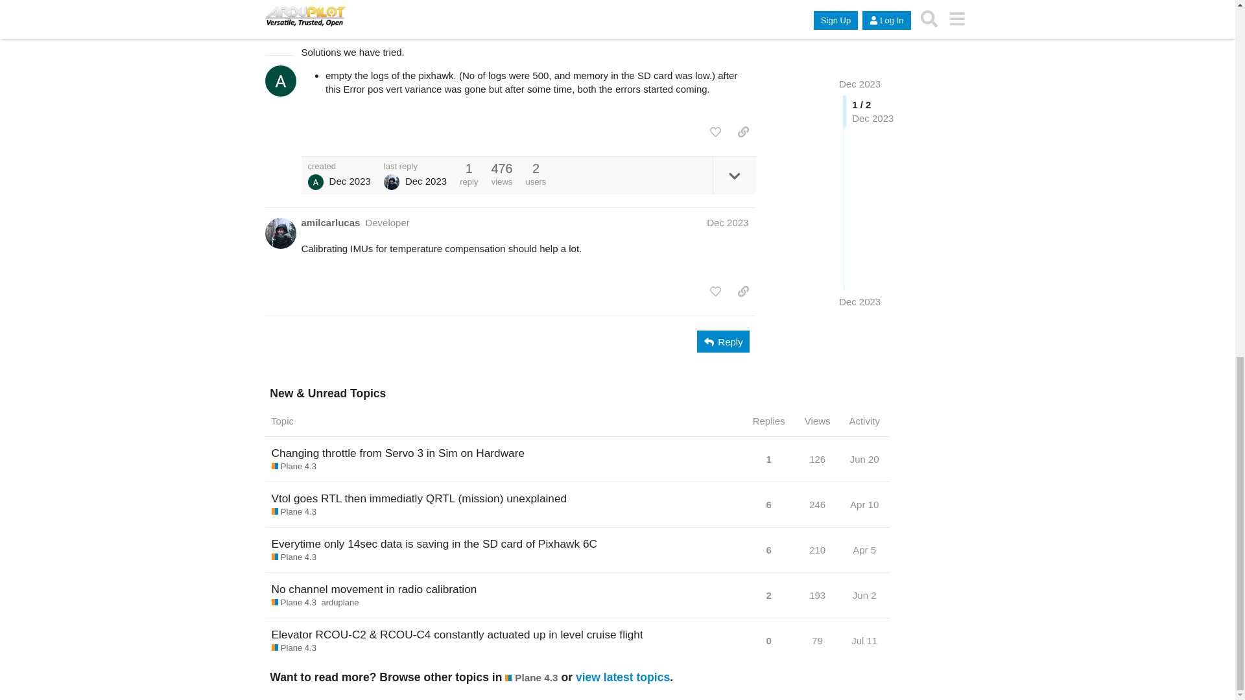 This screenshot has width=1245, height=700. What do you see at coordinates (386, 222) in the screenshot?
I see `Developer` at bounding box center [386, 222].